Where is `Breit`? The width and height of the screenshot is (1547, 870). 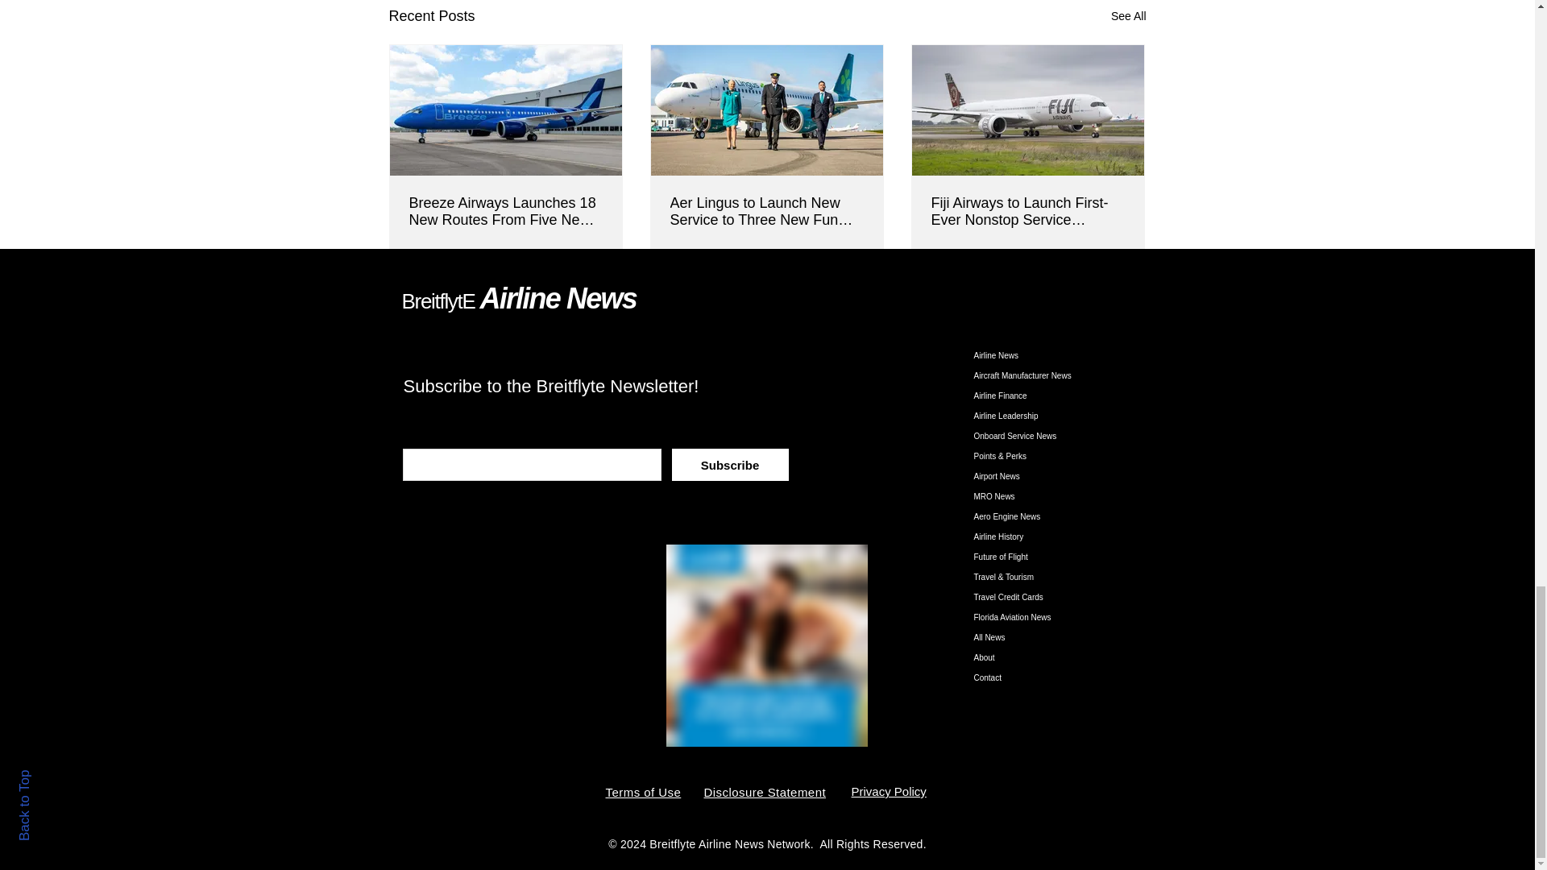 Breit is located at coordinates (420, 300).